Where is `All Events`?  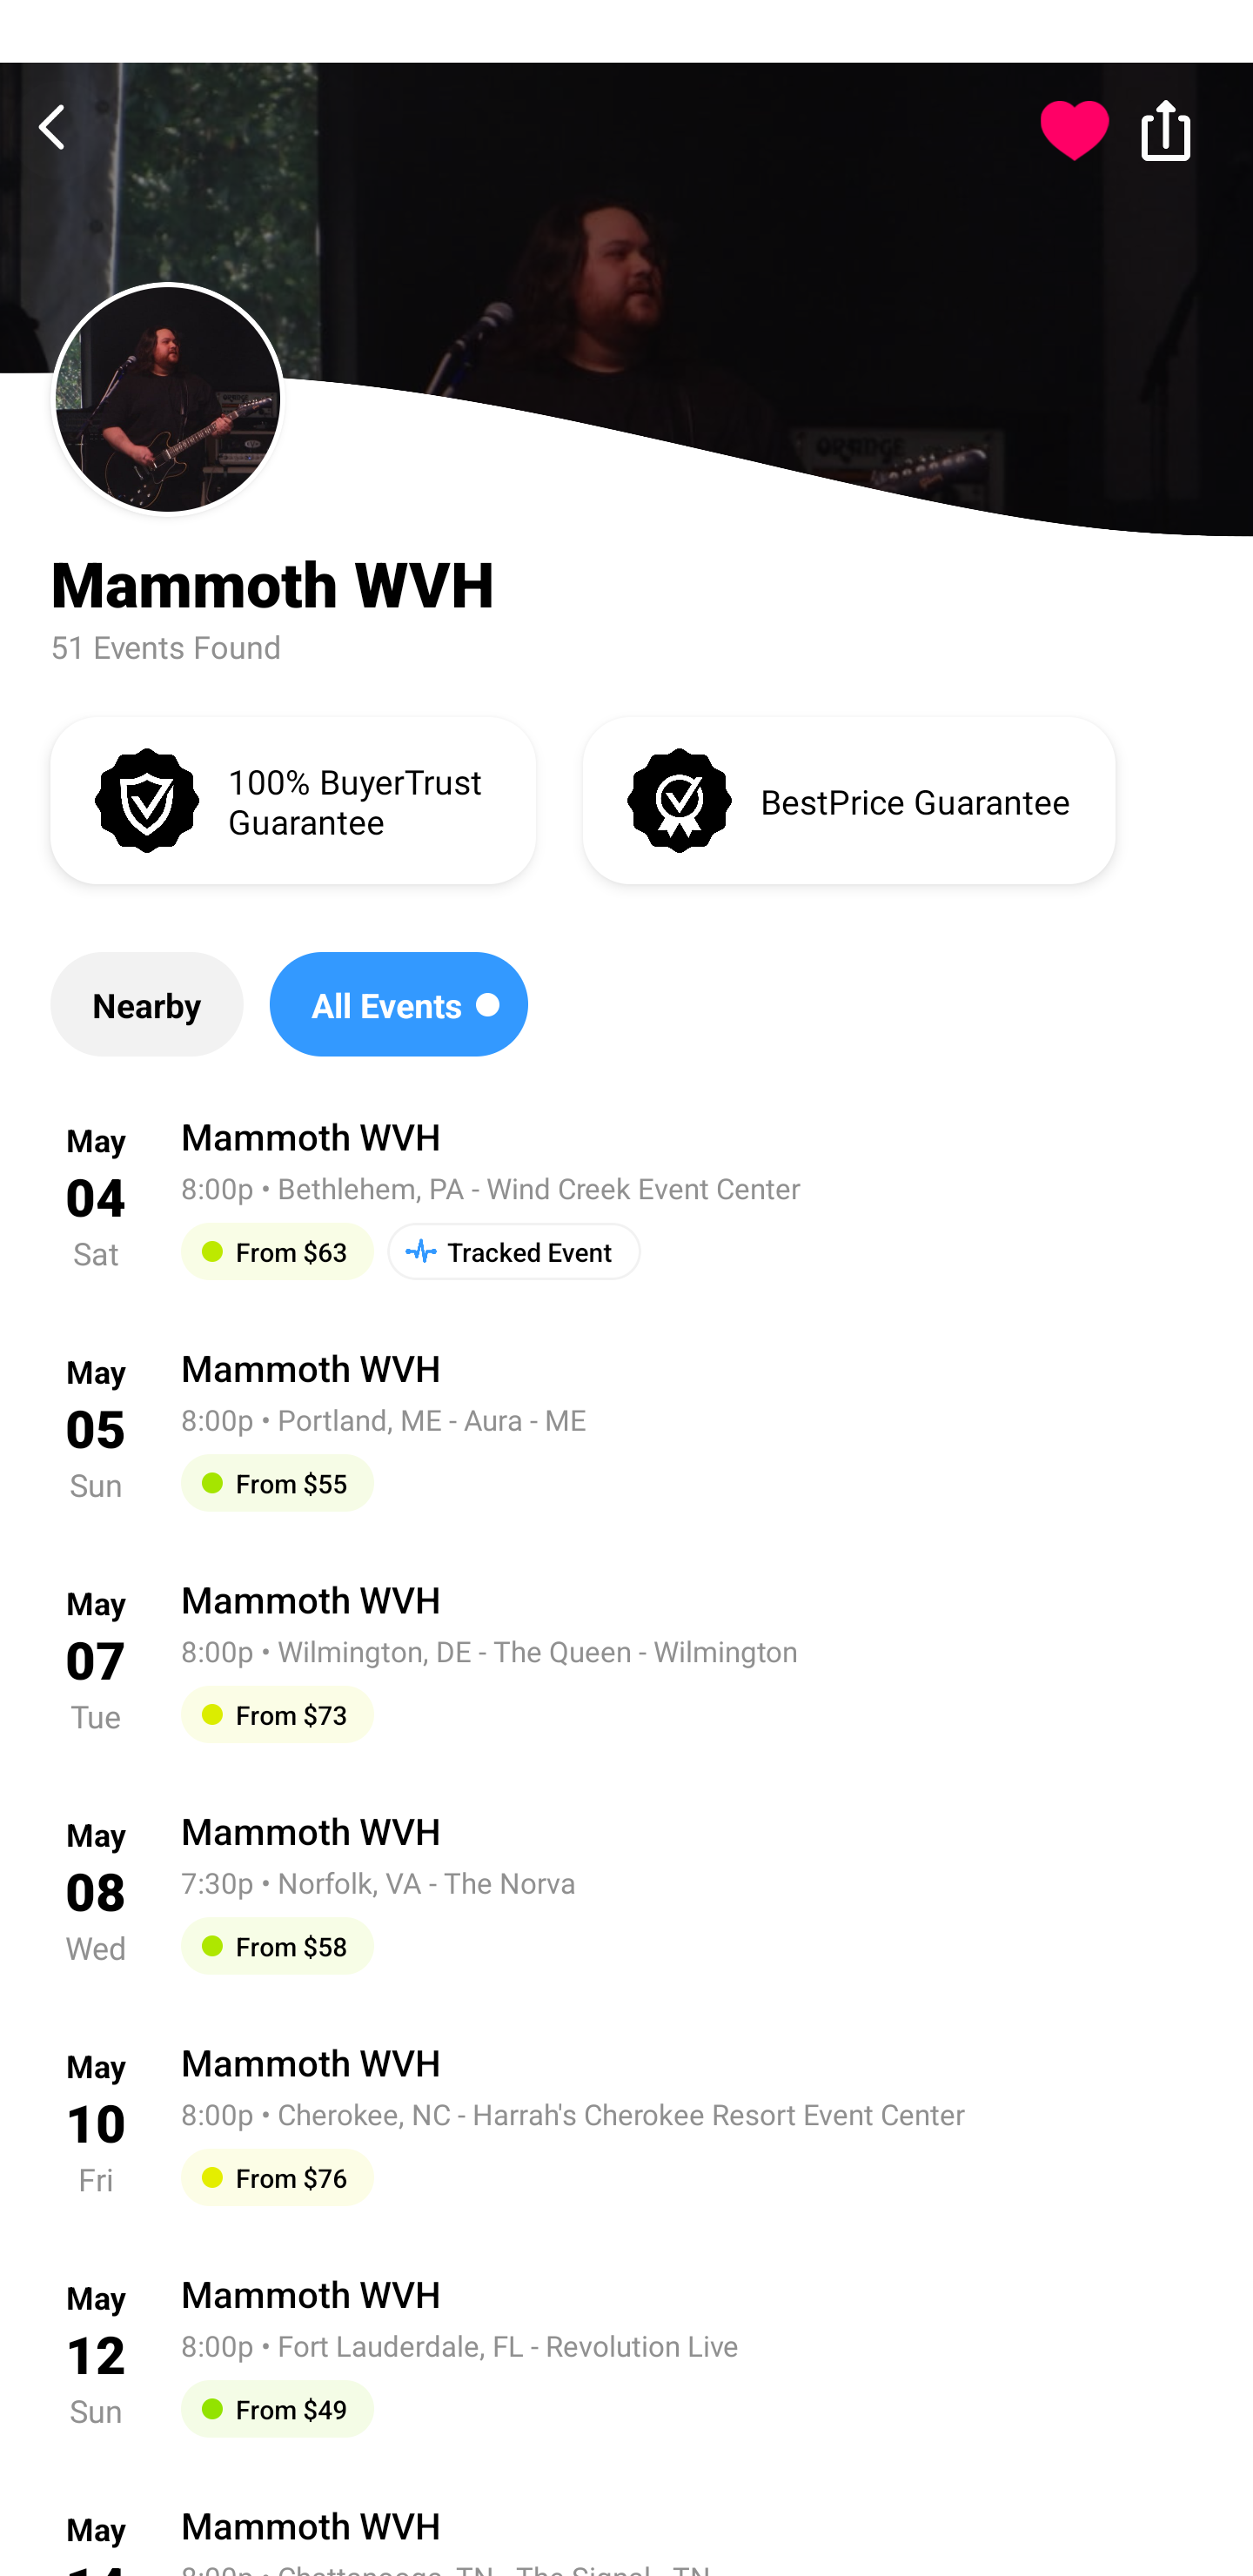 All Events is located at coordinates (399, 1004).